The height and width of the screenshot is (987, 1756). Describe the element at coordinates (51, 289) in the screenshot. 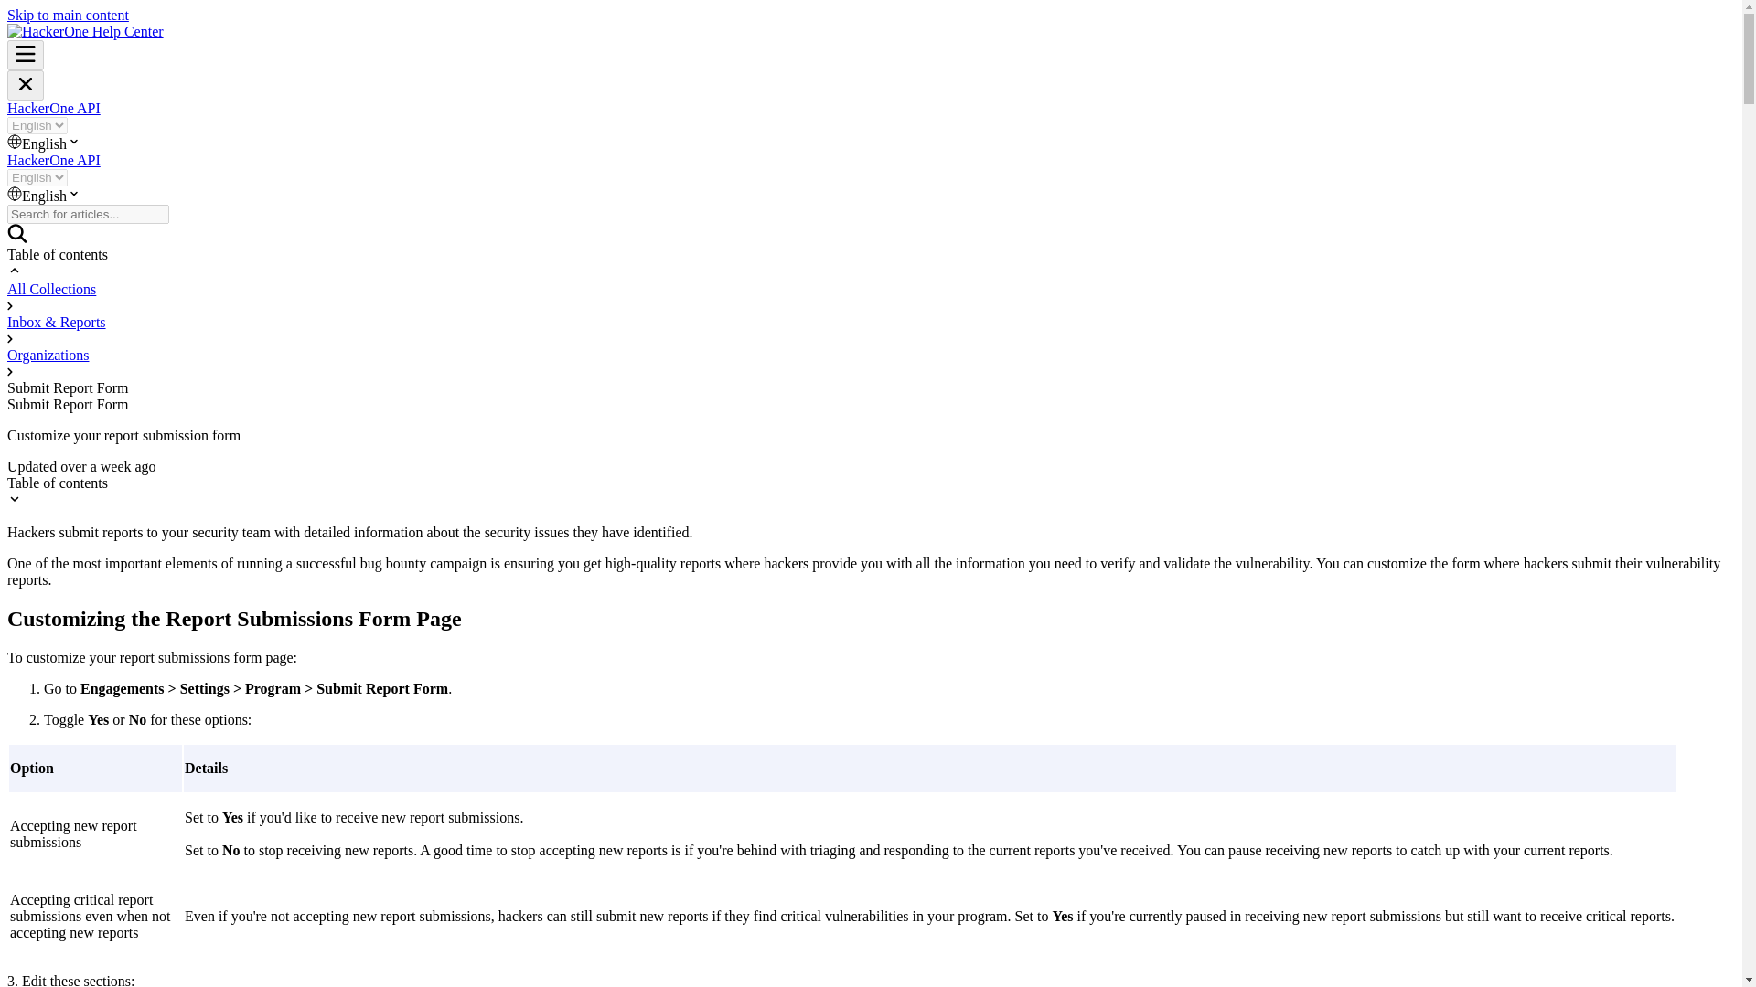

I see `All Collections` at that location.